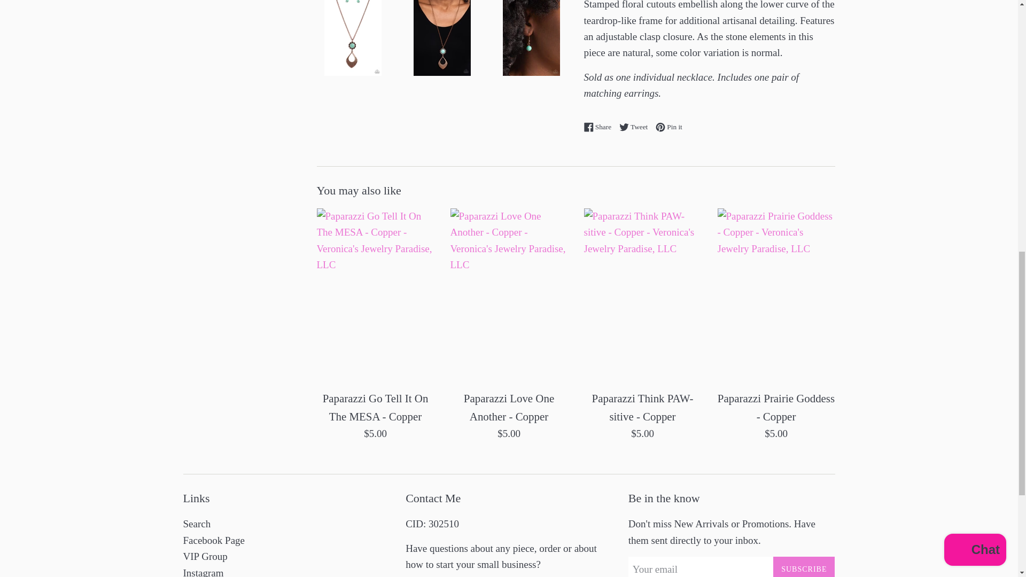 The height and width of the screenshot is (577, 1026). What do you see at coordinates (600, 127) in the screenshot?
I see `Paparazzi Love One Another - Copper` at bounding box center [600, 127].